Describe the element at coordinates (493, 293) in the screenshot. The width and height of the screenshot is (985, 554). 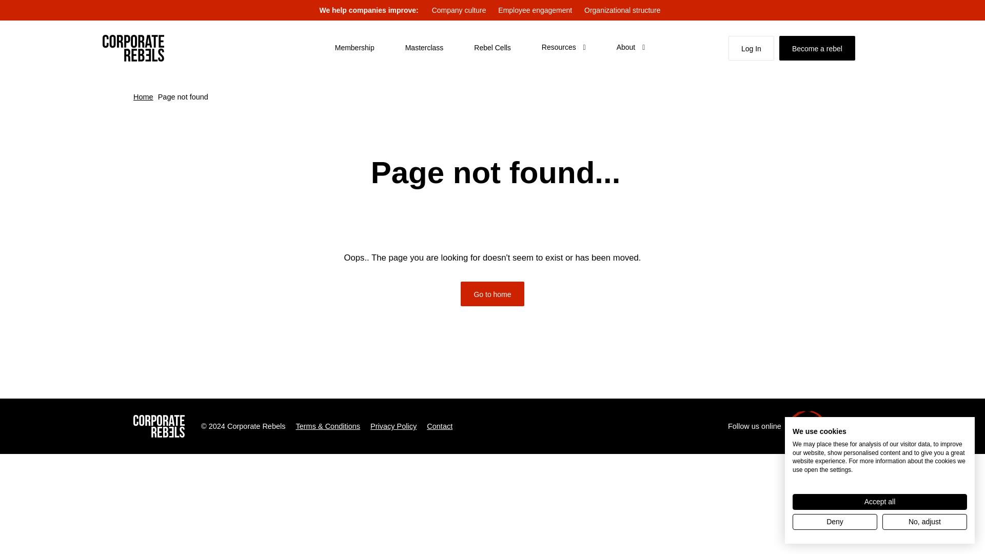
I see `Go to home` at that location.